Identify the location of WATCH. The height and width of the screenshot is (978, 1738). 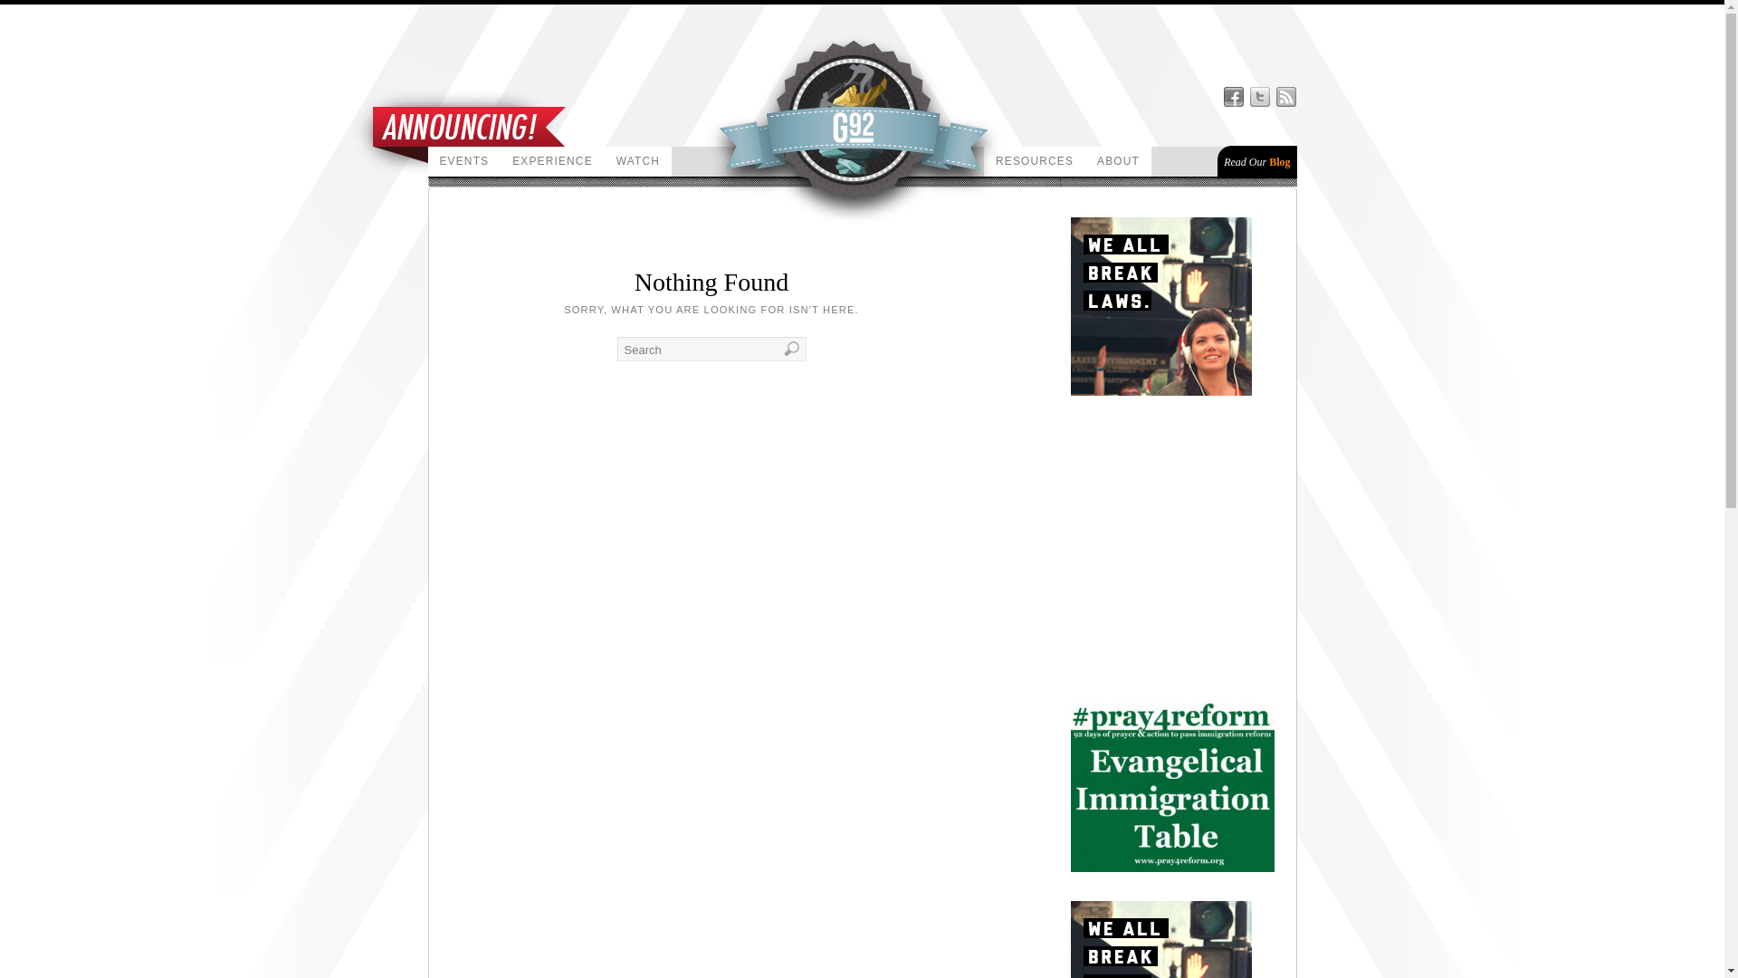
(637, 161).